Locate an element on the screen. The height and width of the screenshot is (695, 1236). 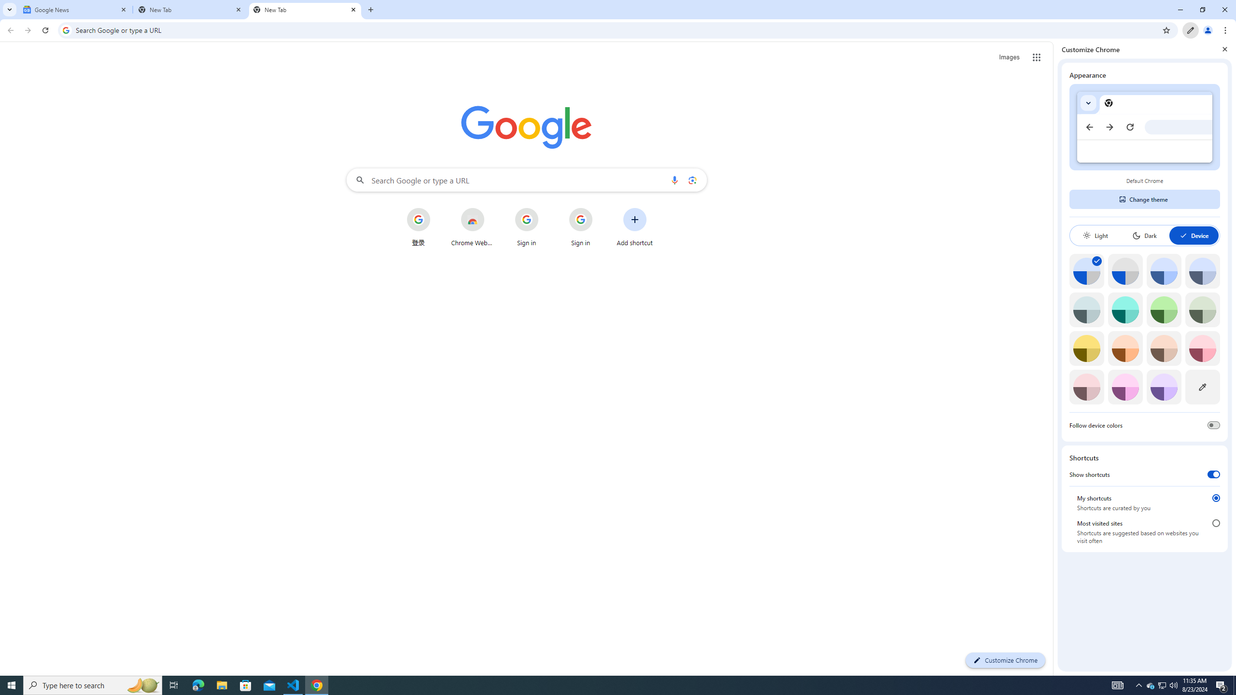
Cool grey is located at coordinates (1202, 271).